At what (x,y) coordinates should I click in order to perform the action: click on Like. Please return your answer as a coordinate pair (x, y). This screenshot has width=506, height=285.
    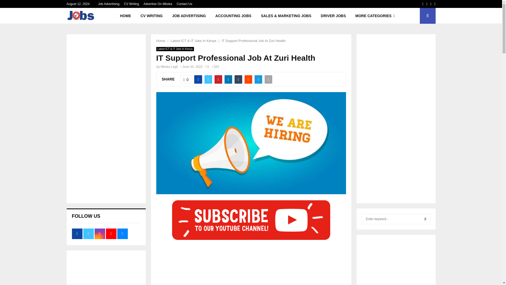
    Looking at the image, I should click on (186, 79).